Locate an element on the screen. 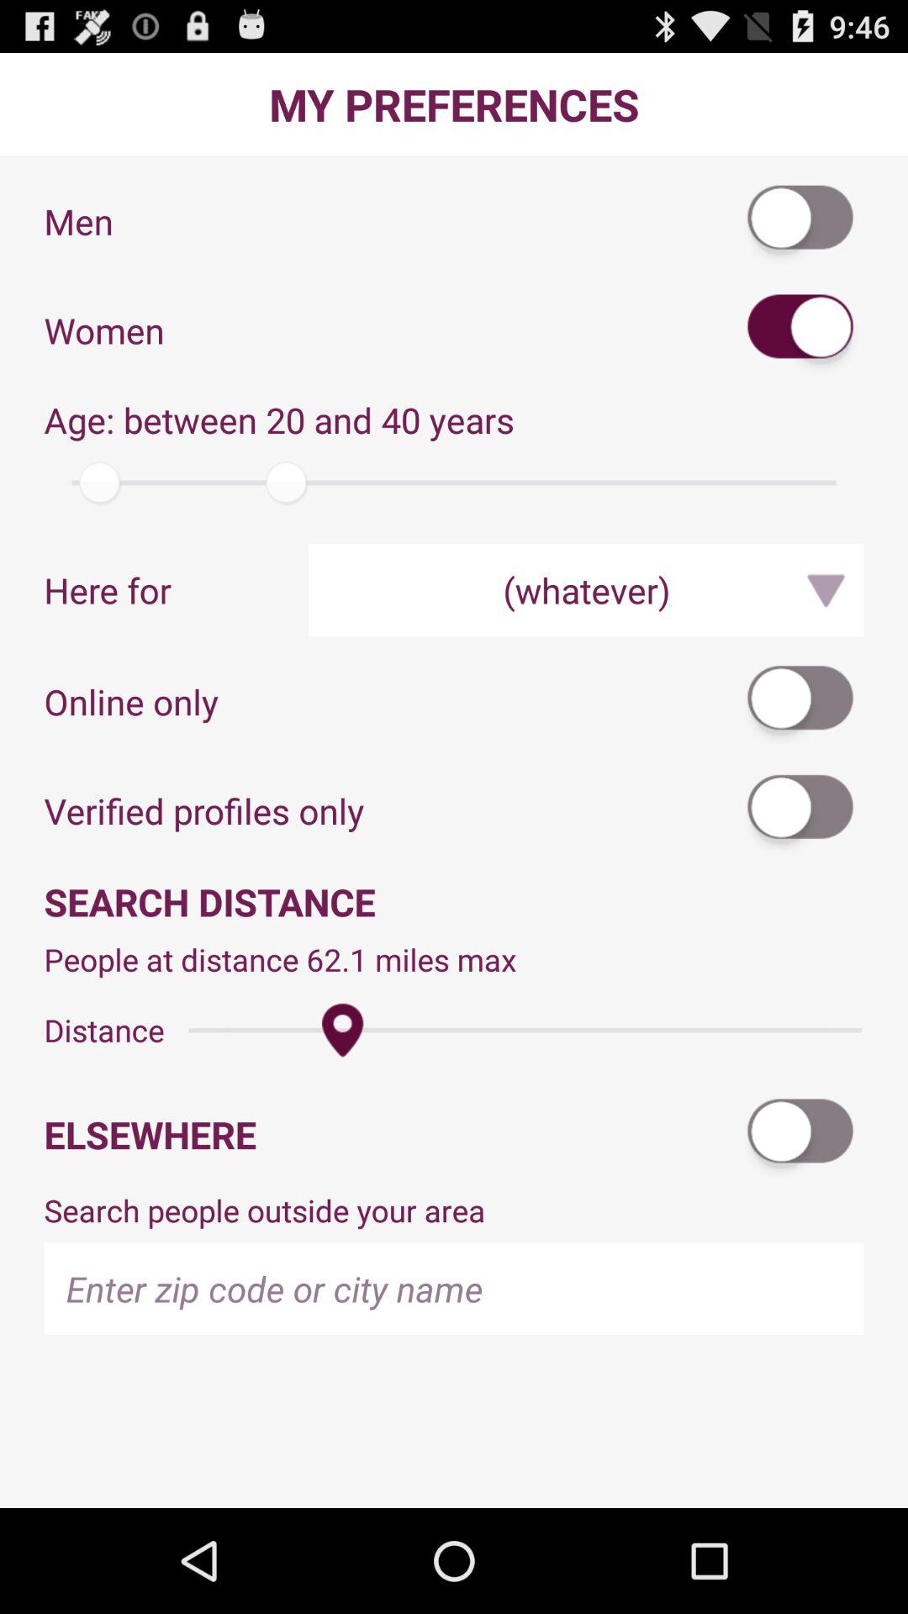  jump to elsewhere app is located at coordinates (392, 1135).